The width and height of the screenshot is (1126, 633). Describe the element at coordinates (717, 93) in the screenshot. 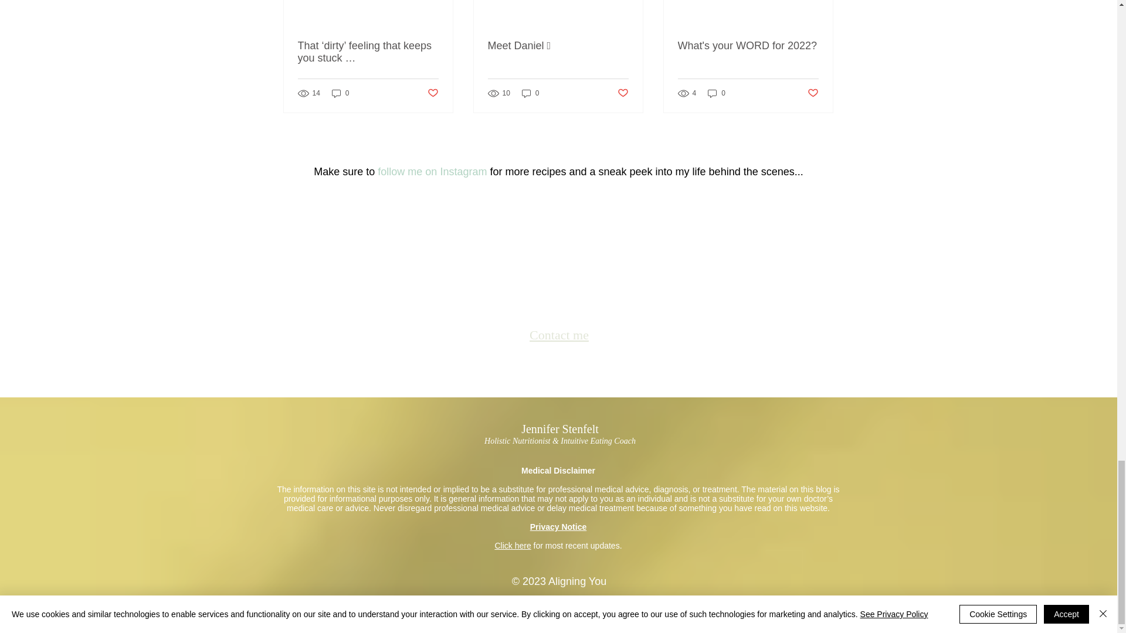

I see `0` at that location.